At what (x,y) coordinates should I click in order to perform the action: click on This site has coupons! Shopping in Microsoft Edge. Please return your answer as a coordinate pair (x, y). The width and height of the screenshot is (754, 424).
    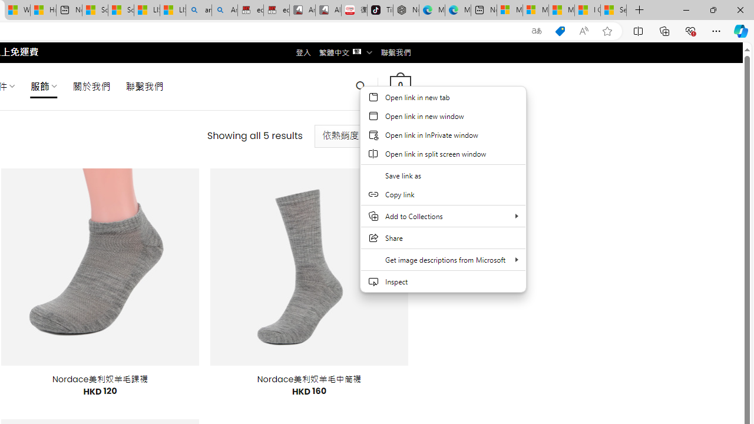
    Looking at the image, I should click on (560, 31).